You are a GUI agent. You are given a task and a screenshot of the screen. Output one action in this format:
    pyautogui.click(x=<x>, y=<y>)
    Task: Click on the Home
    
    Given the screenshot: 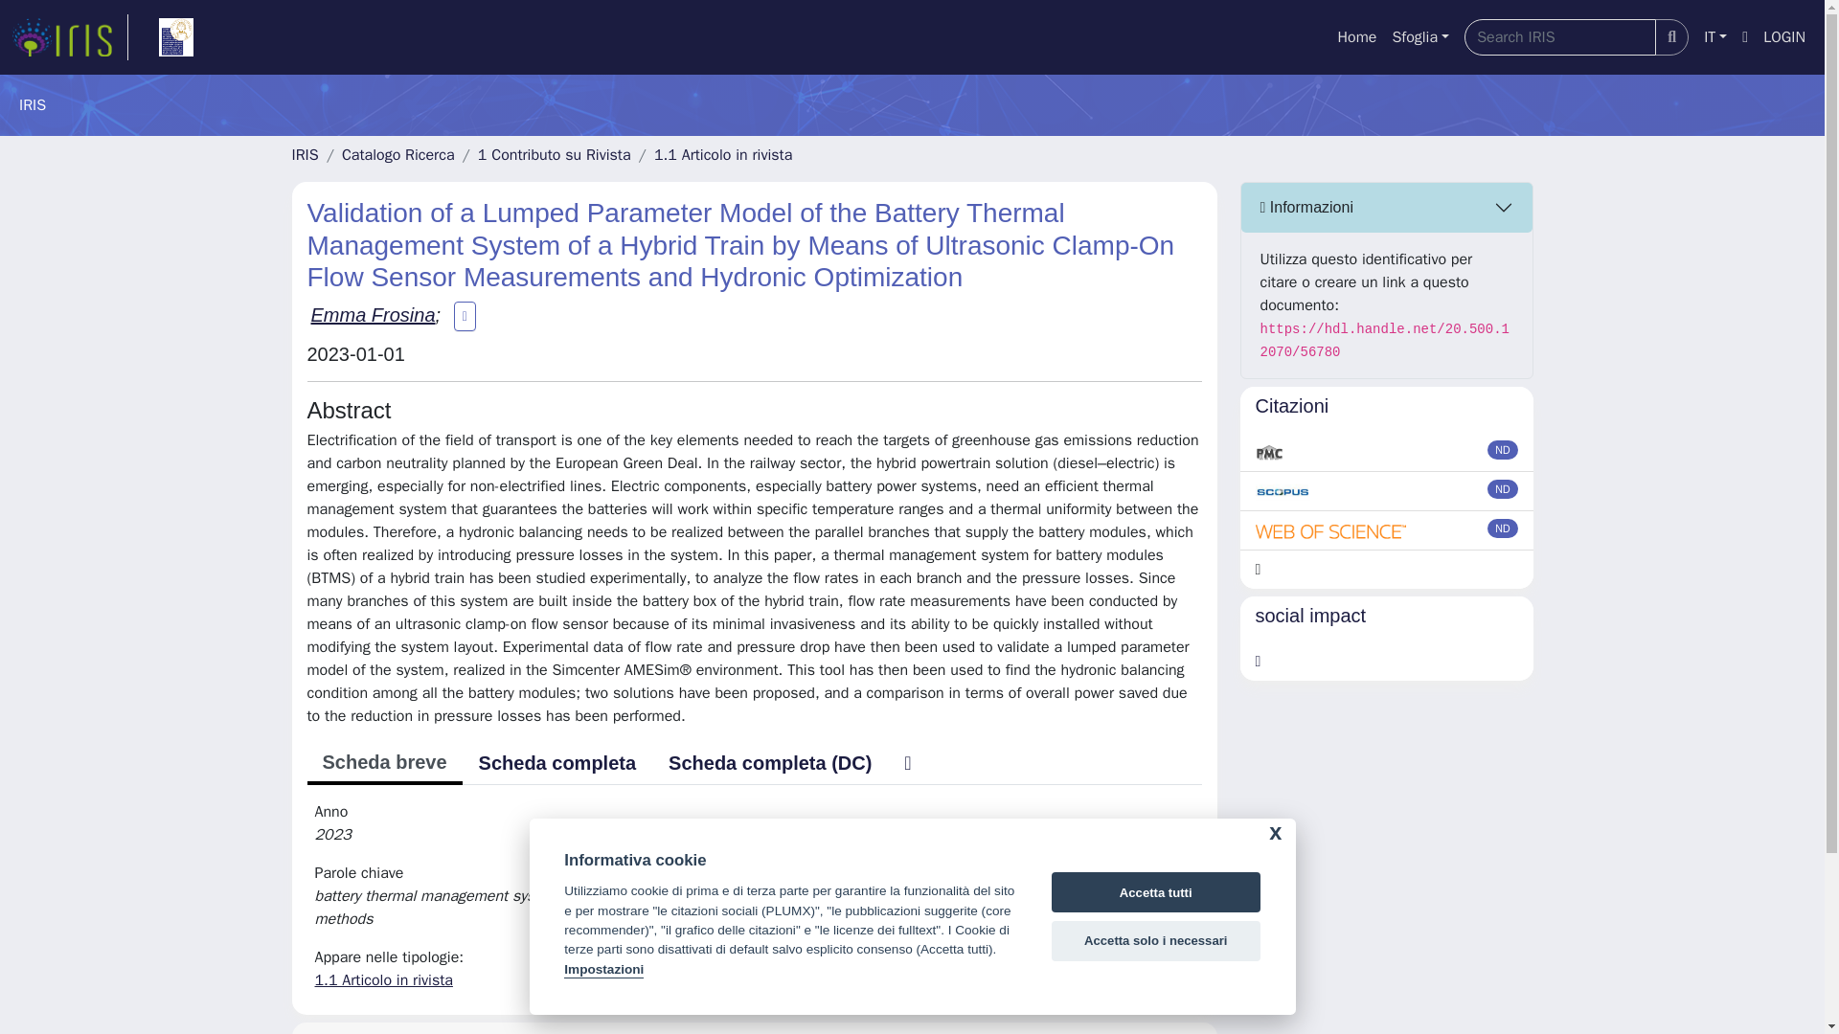 What is the action you would take?
    pyautogui.click(x=1356, y=37)
    